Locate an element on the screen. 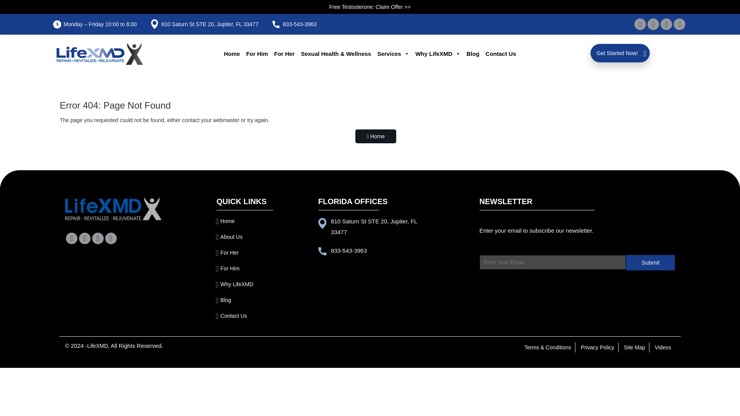  LinkedIn is located at coordinates (98, 238).